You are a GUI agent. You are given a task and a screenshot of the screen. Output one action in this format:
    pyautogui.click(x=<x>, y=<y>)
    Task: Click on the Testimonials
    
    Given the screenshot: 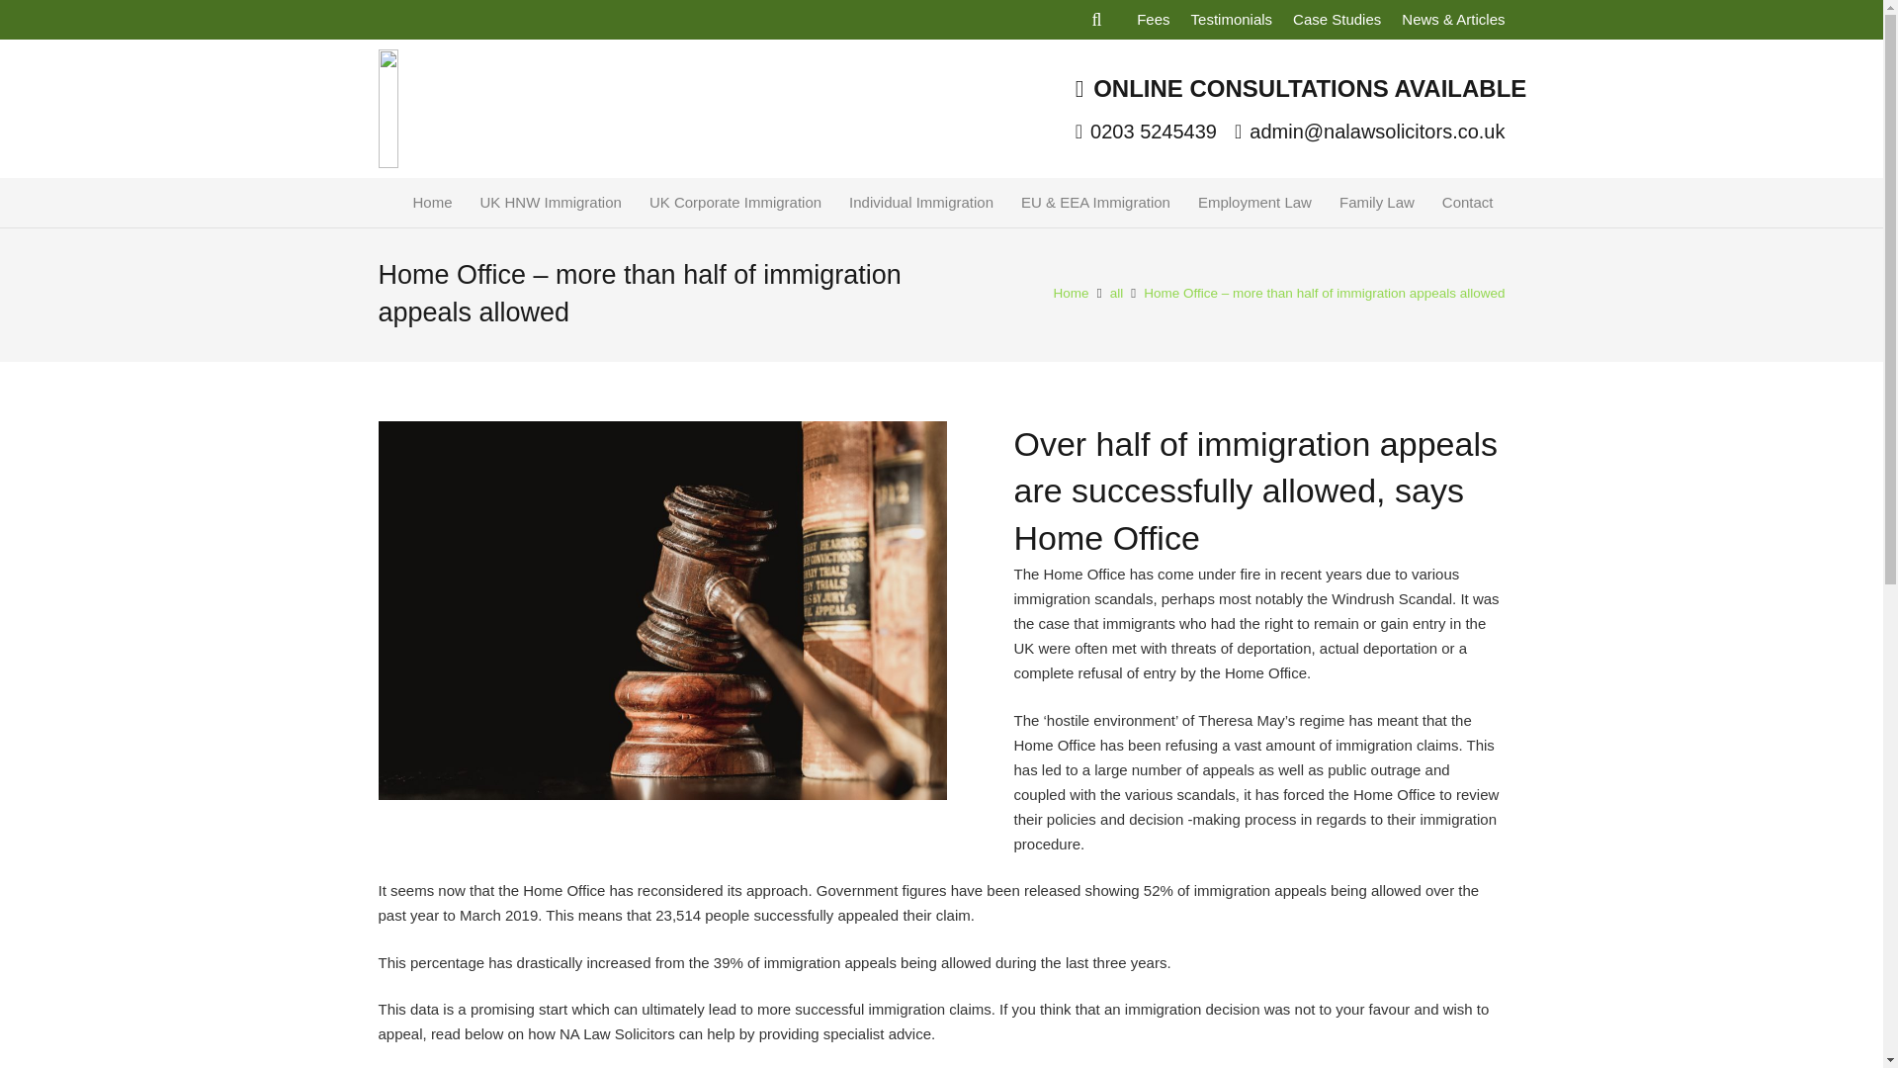 What is the action you would take?
    pyautogui.click(x=1232, y=19)
    